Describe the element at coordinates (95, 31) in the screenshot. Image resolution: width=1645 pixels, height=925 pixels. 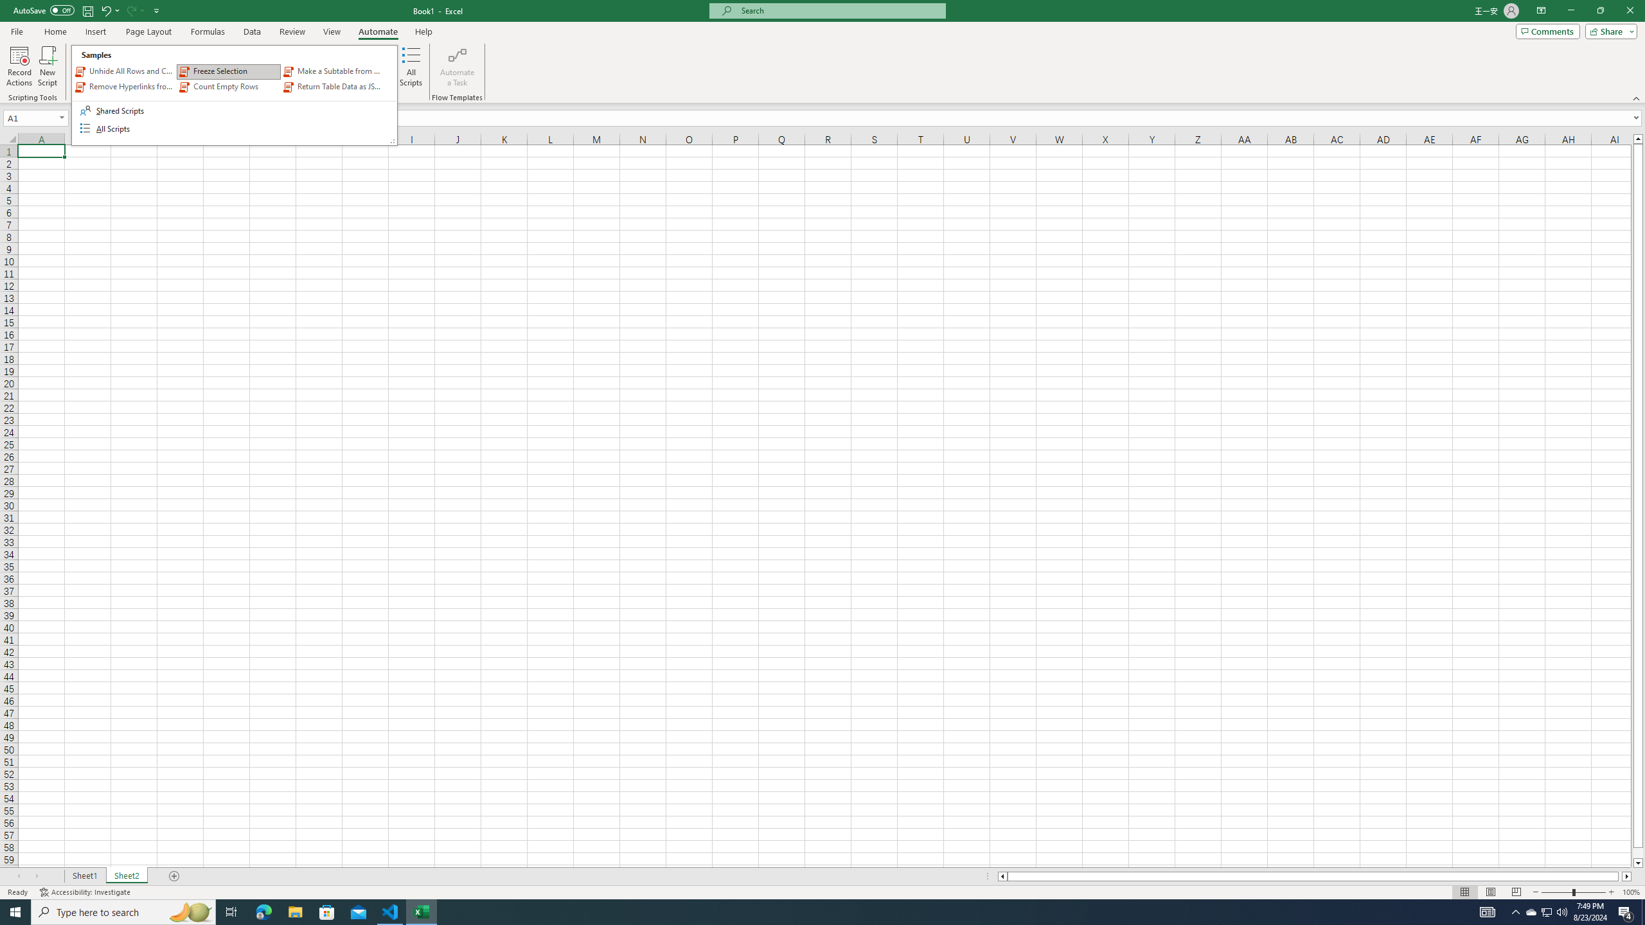
I see `Insert` at that location.